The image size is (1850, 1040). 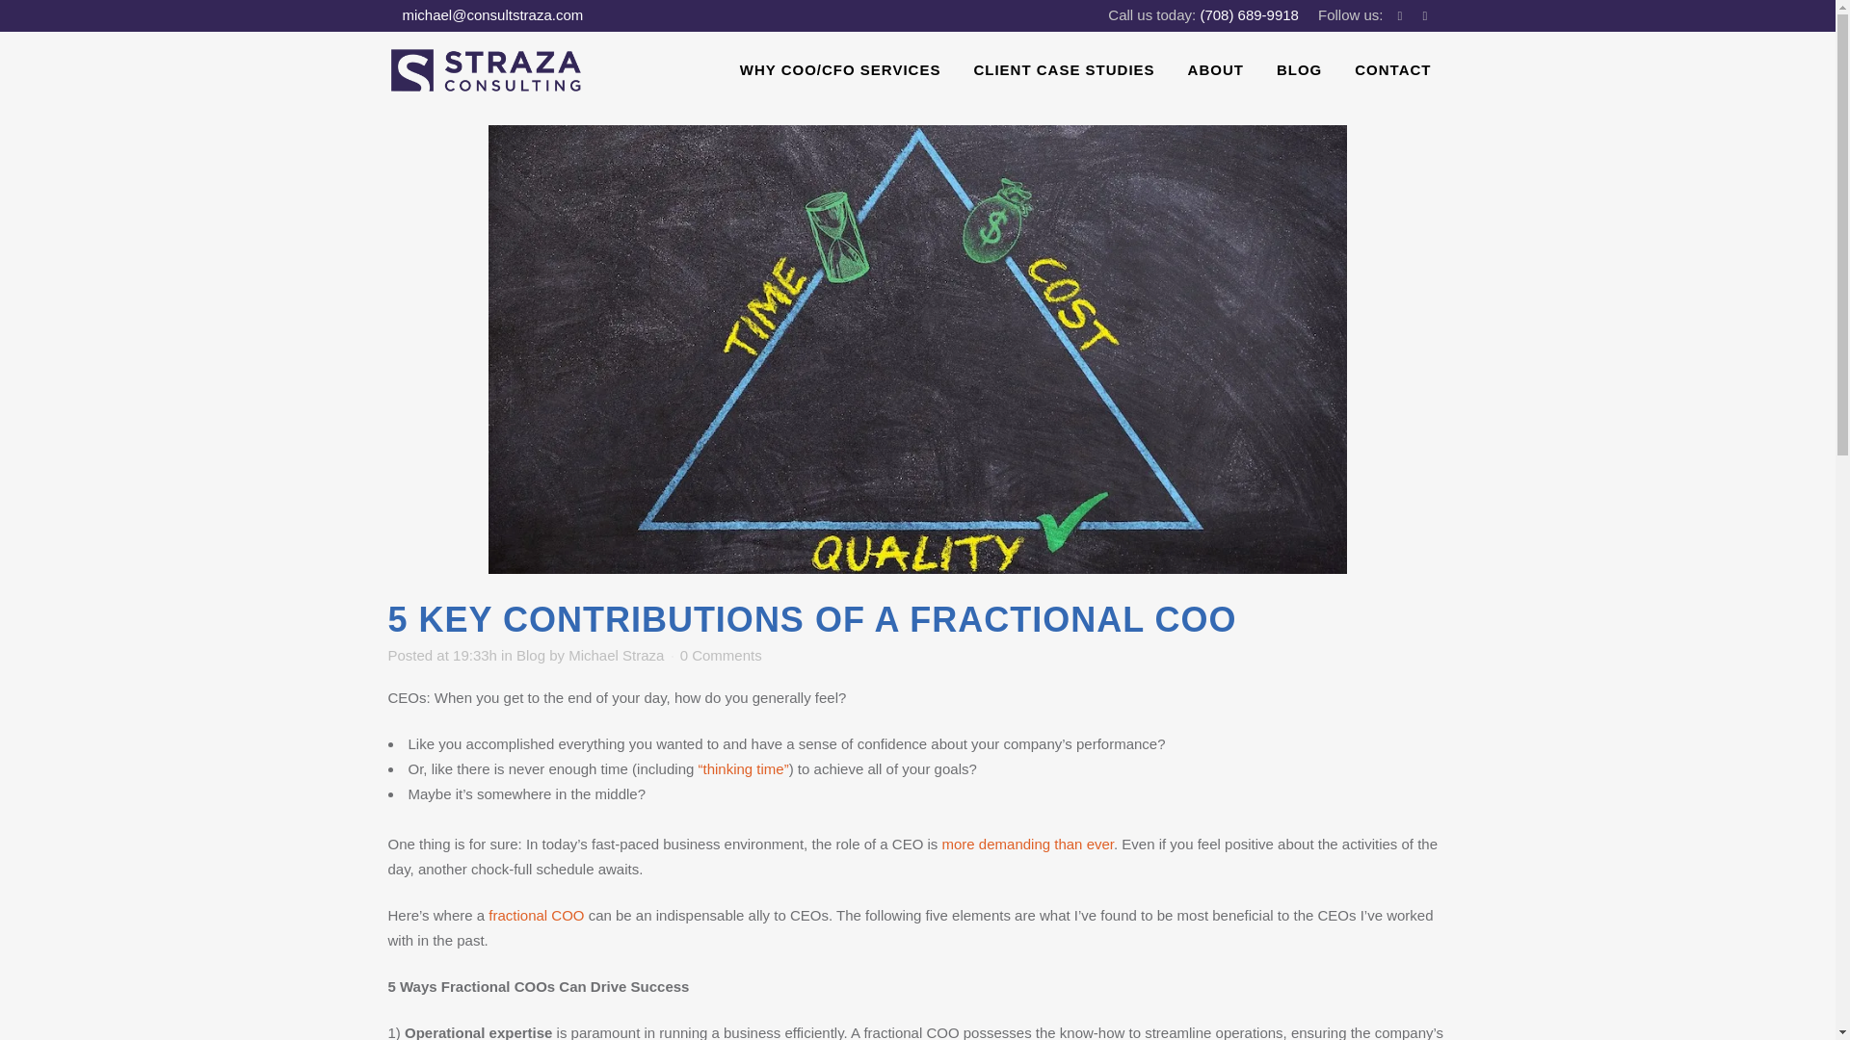 What do you see at coordinates (616, 655) in the screenshot?
I see `Michael Straza` at bounding box center [616, 655].